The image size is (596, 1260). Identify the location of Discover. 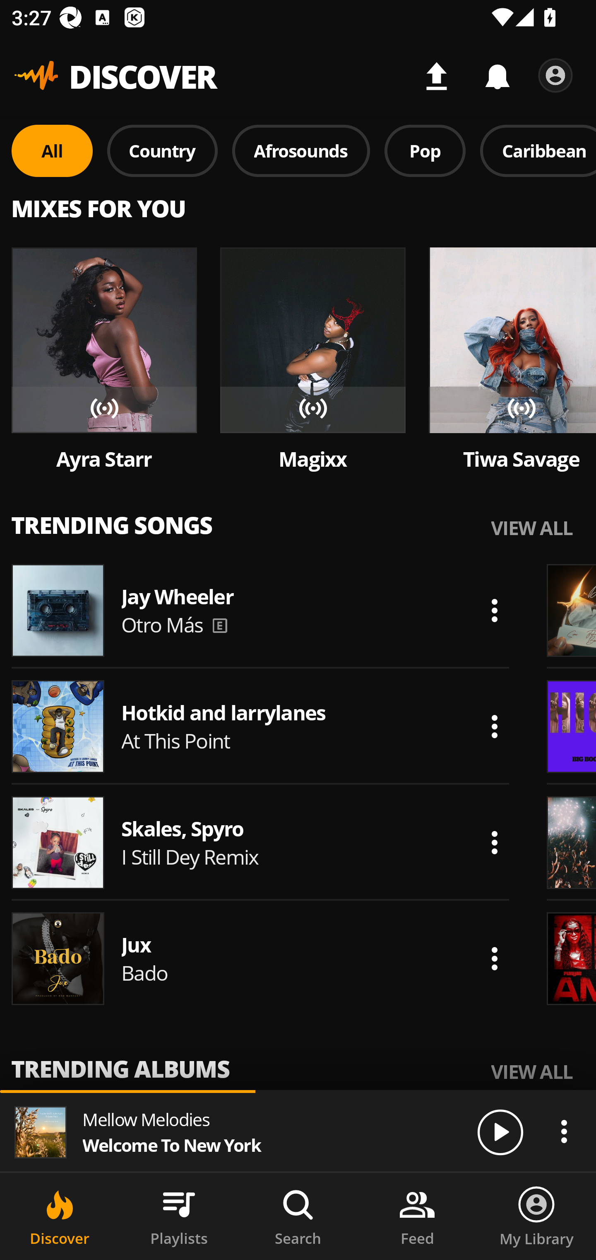
(60, 1216).